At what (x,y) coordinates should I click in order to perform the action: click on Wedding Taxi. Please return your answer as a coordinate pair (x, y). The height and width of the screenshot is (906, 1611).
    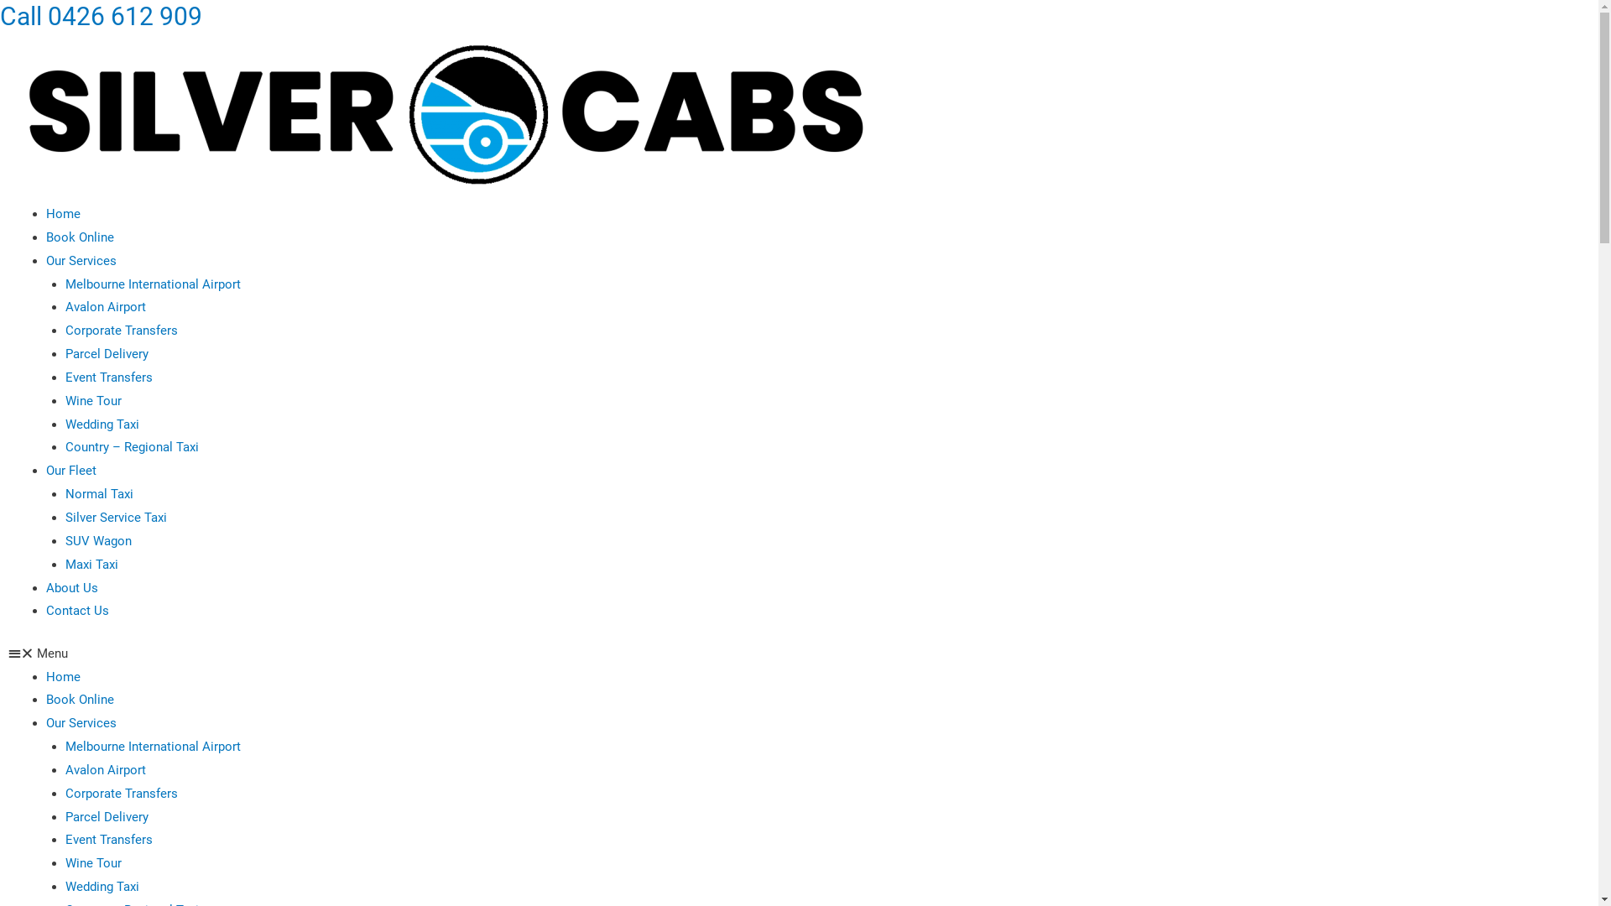
    Looking at the image, I should click on (102, 424).